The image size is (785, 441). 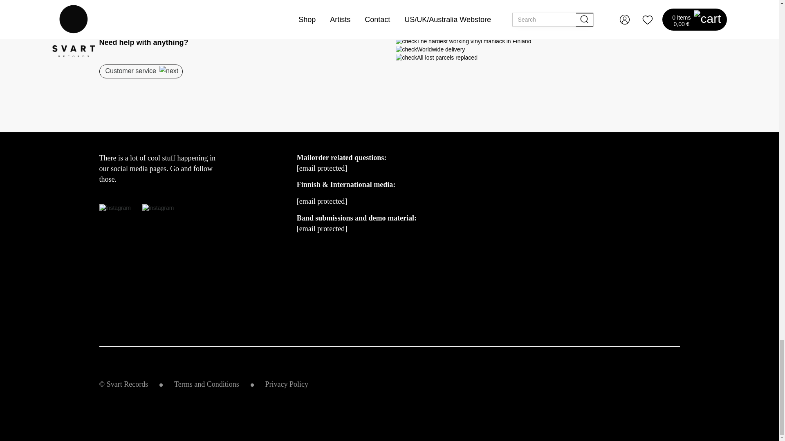 I want to click on next, so click(x=168, y=71).